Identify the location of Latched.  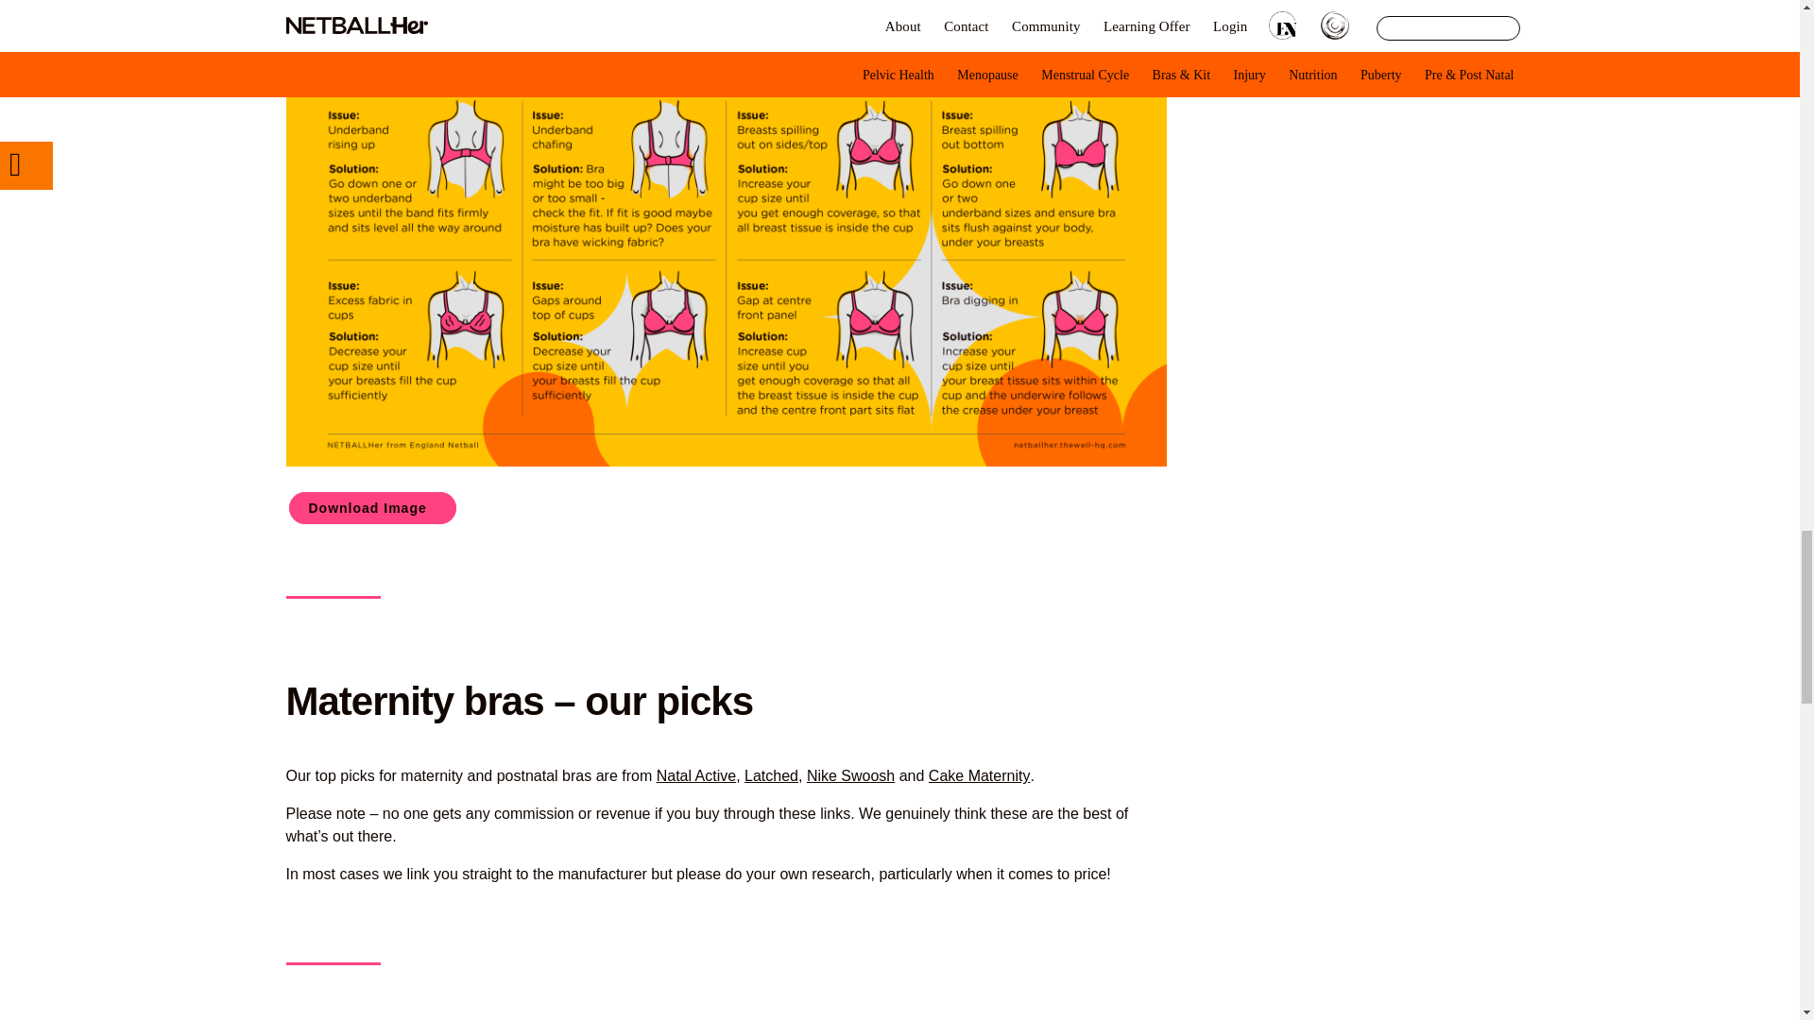
(771, 776).